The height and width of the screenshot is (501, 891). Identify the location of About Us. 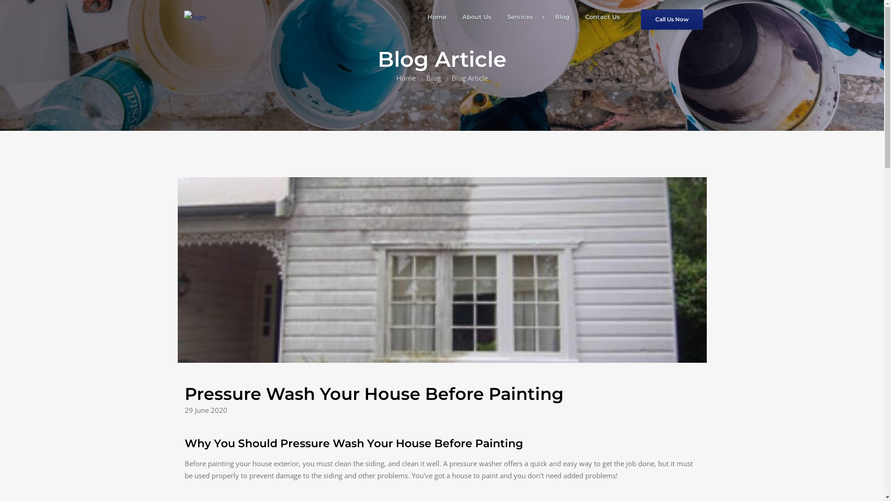
(477, 17).